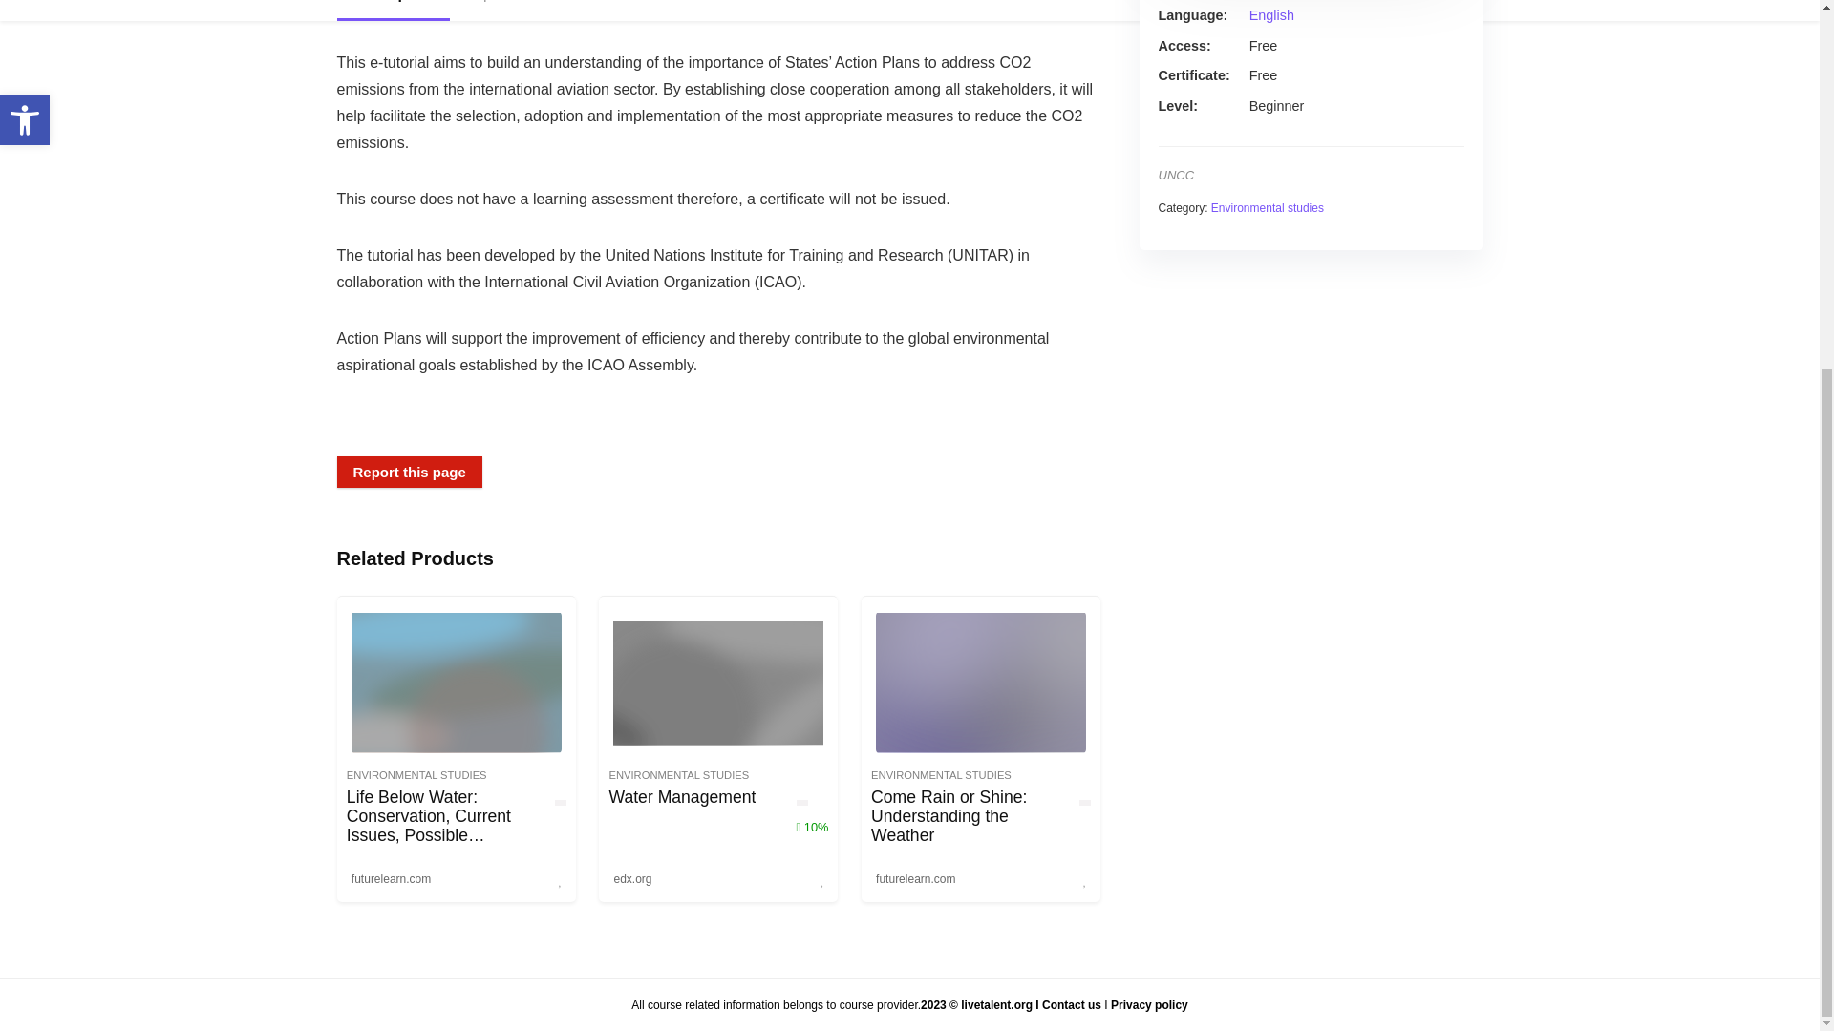  Describe the element at coordinates (1271, 14) in the screenshot. I see `English` at that location.